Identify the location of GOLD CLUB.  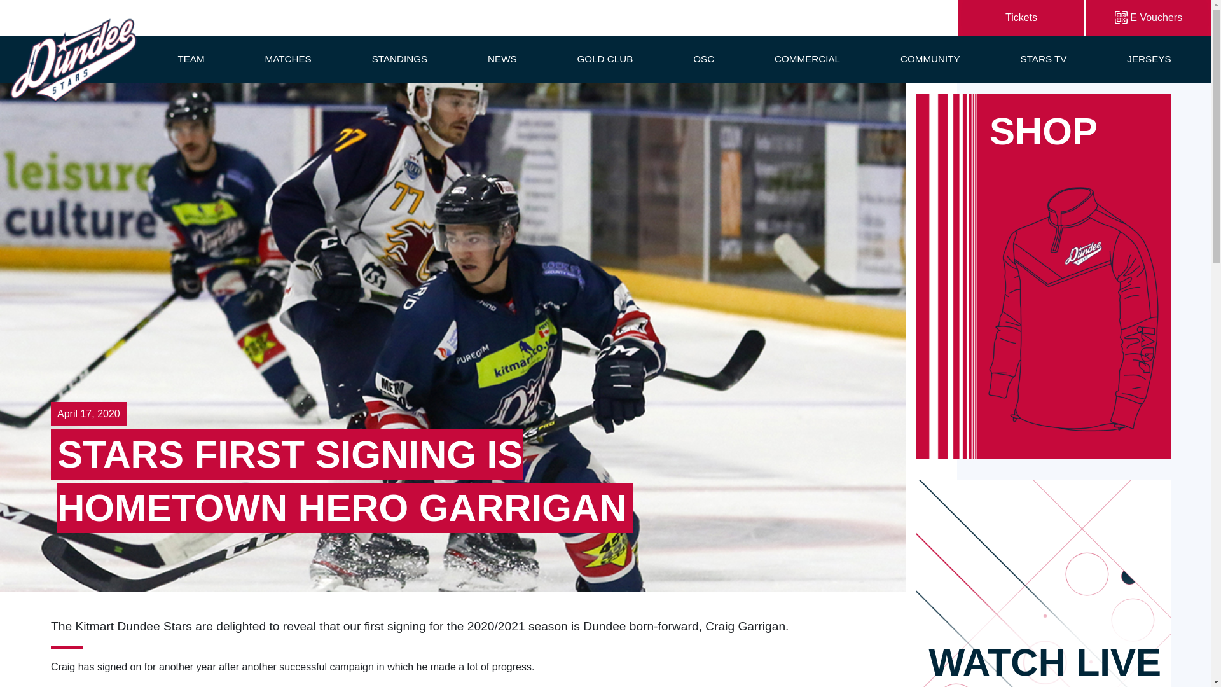
(605, 60).